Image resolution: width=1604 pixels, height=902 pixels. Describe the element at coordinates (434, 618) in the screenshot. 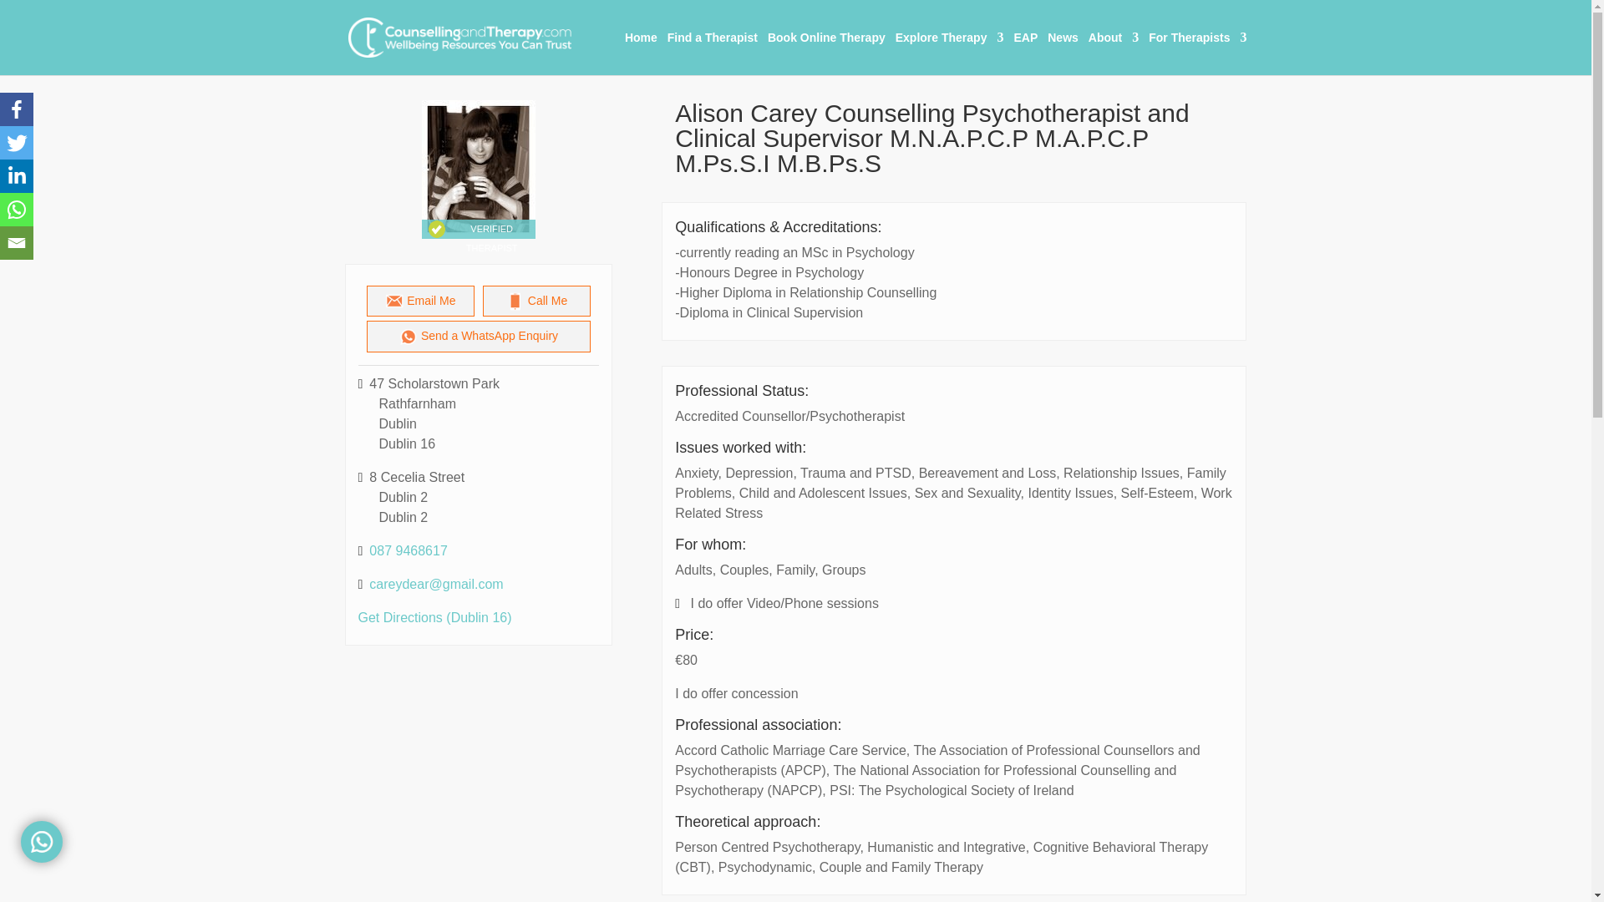

I see `open map in new window` at that location.